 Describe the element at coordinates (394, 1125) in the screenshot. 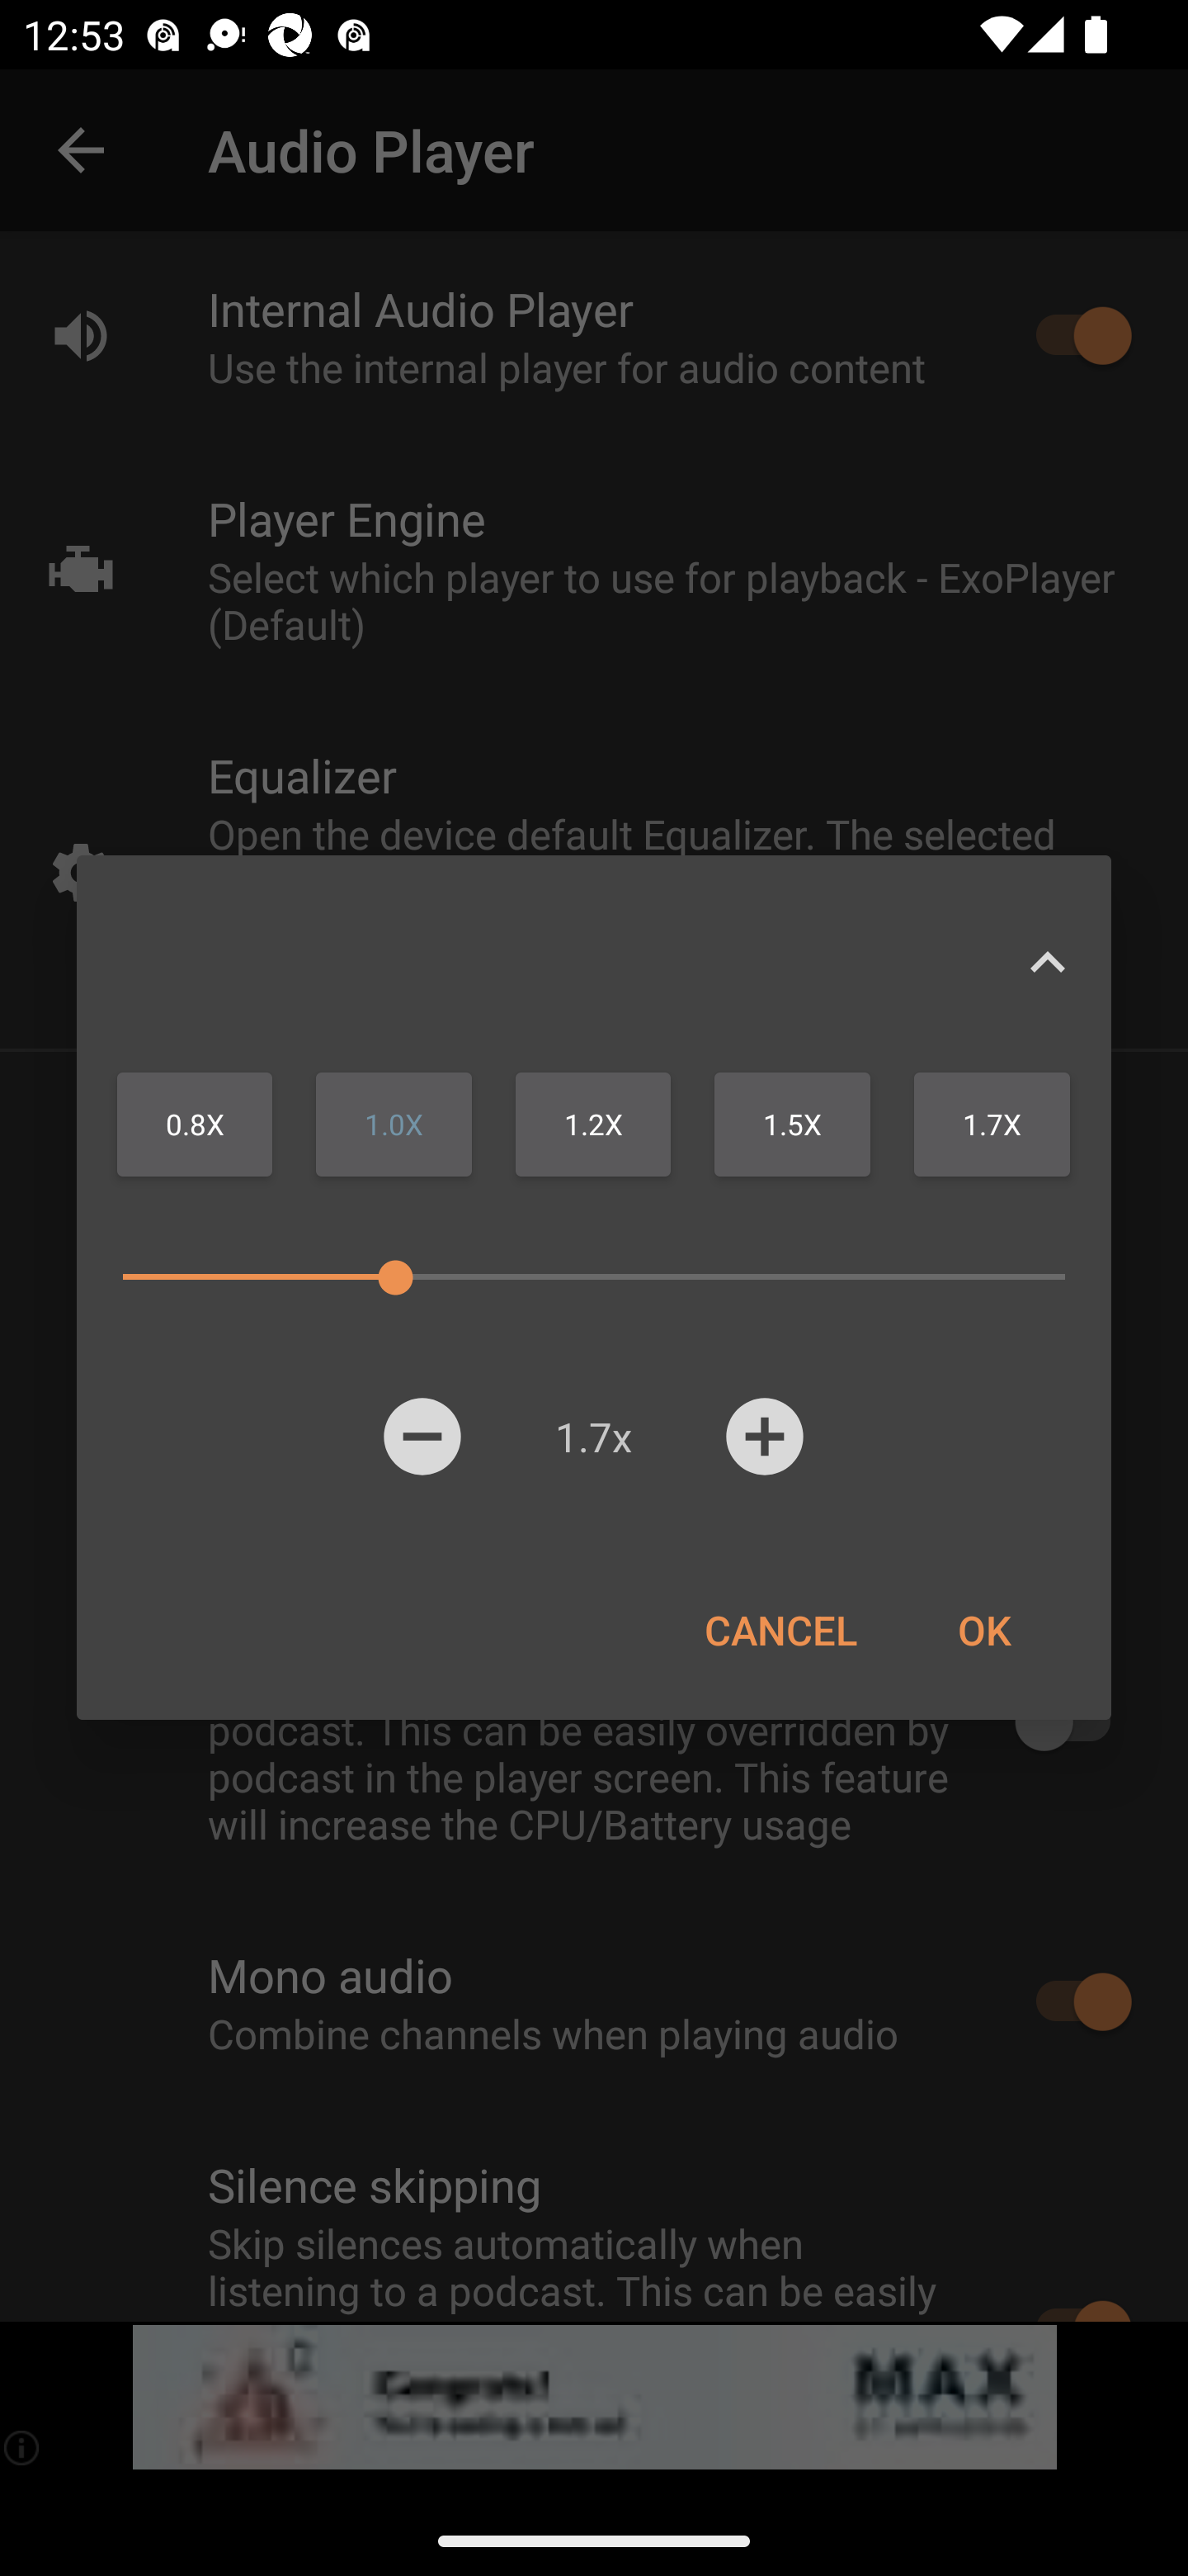

I see `1.0X` at that location.